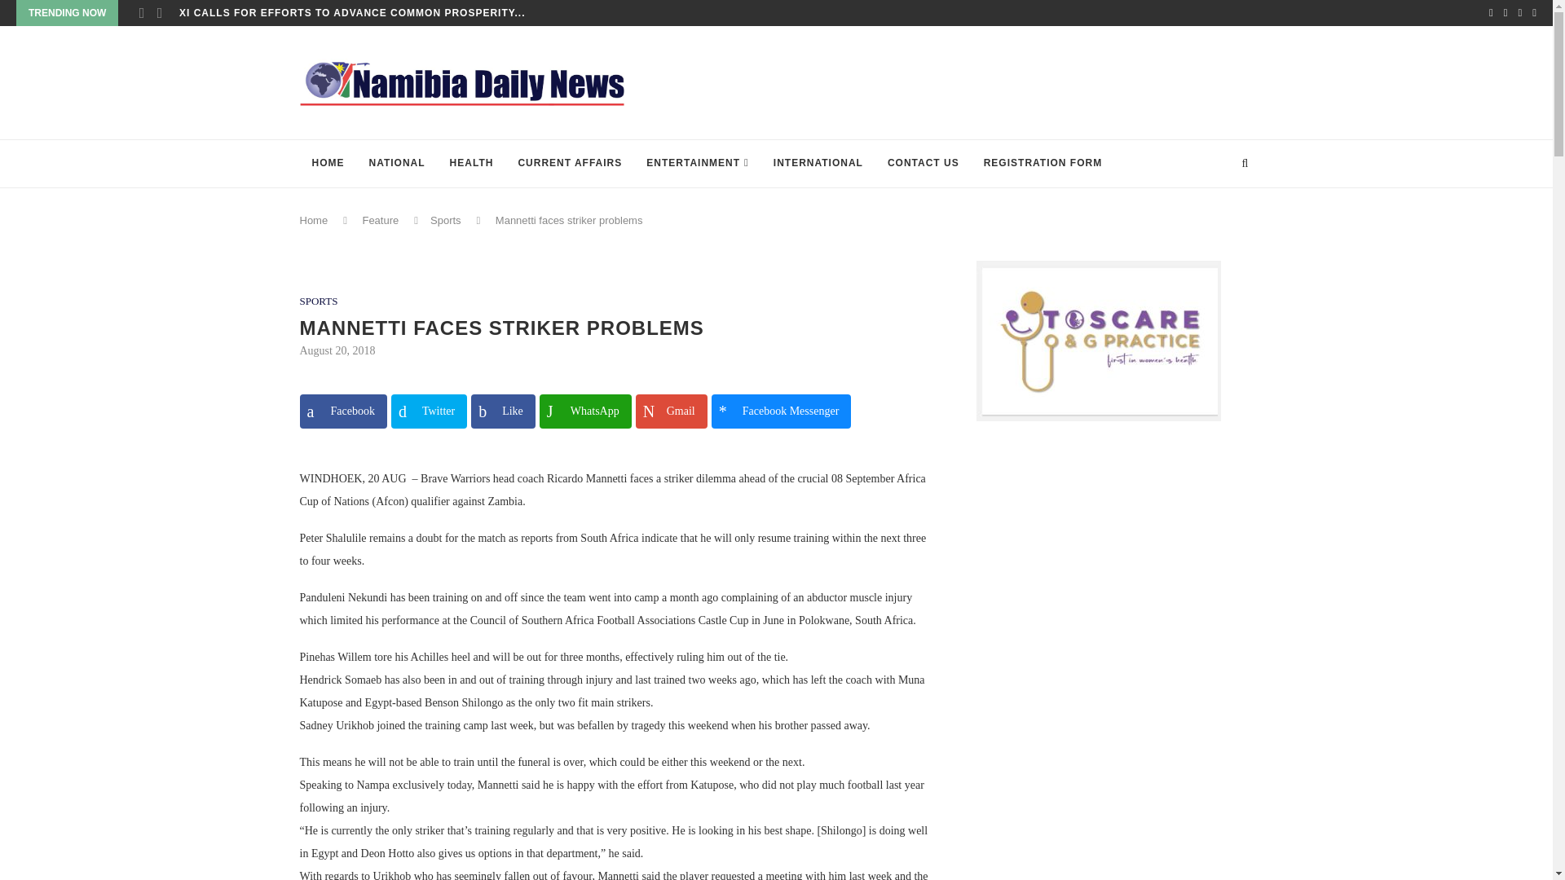 This screenshot has height=880, width=1565. Describe the element at coordinates (352, 13) in the screenshot. I see `XI CALLS FOR EFFORTS TO ADVANCE COMMON PROSPERITY...` at that location.